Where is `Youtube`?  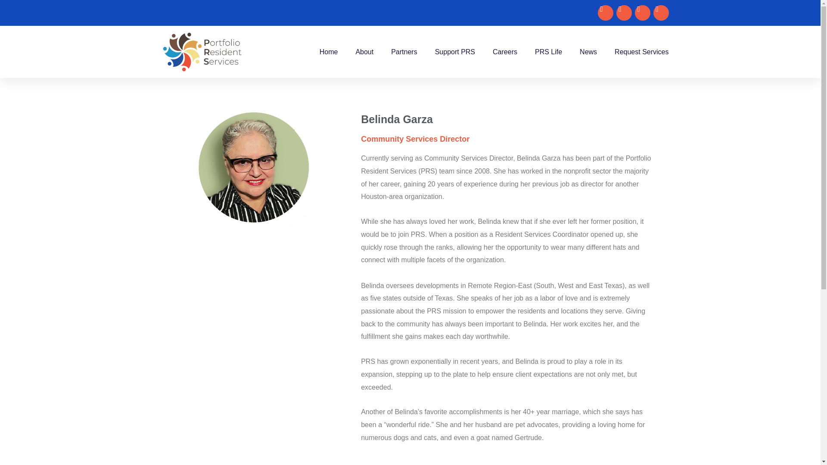 Youtube is located at coordinates (643, 12).